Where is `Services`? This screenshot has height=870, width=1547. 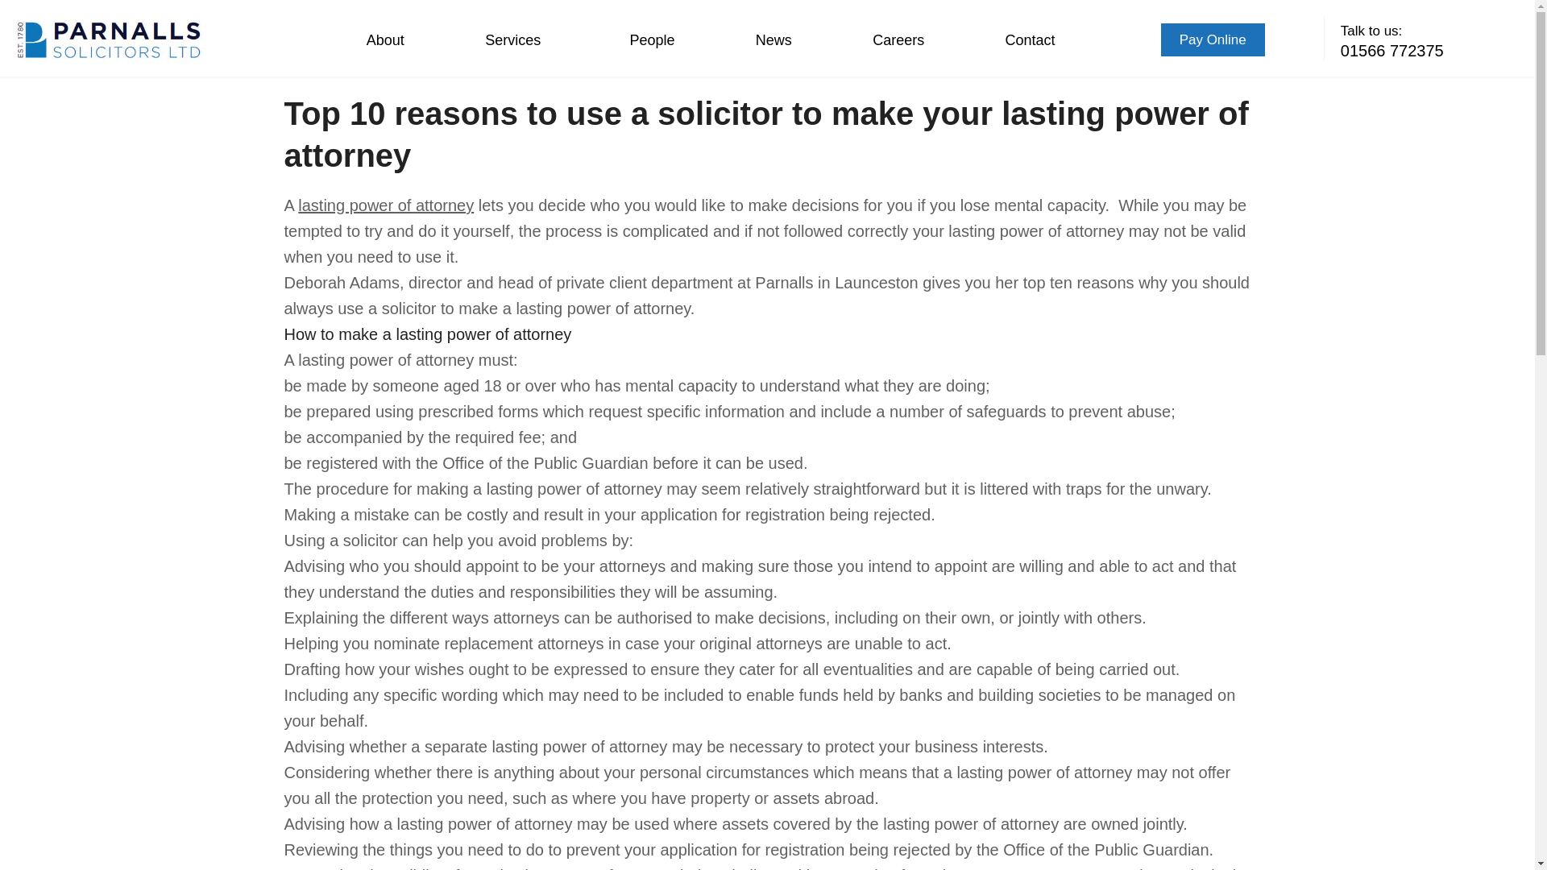 Services is located at coordinates (517, 40).